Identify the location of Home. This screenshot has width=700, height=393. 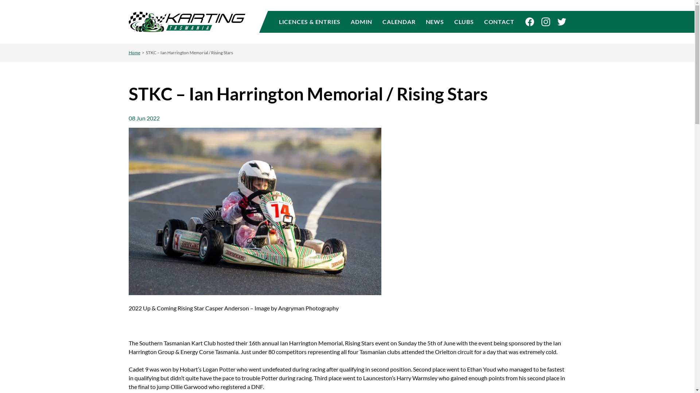
(134, 52).